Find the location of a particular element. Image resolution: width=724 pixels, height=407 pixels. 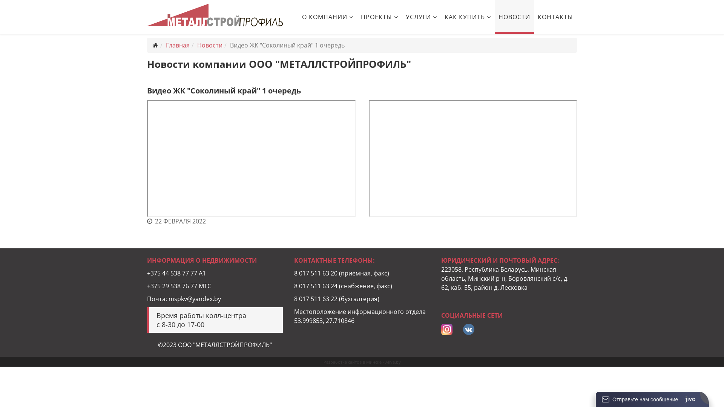

mspkv@yandex.by is located at coordinates (195, 299).